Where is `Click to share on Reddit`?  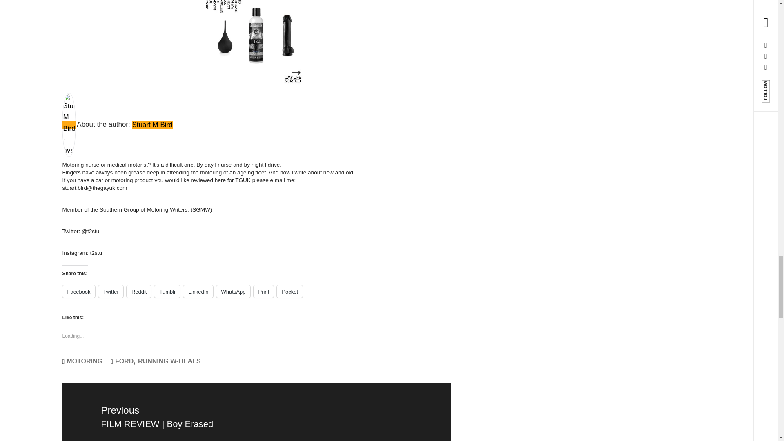 Click to share on Reddit is located at coordinates (139, 292).